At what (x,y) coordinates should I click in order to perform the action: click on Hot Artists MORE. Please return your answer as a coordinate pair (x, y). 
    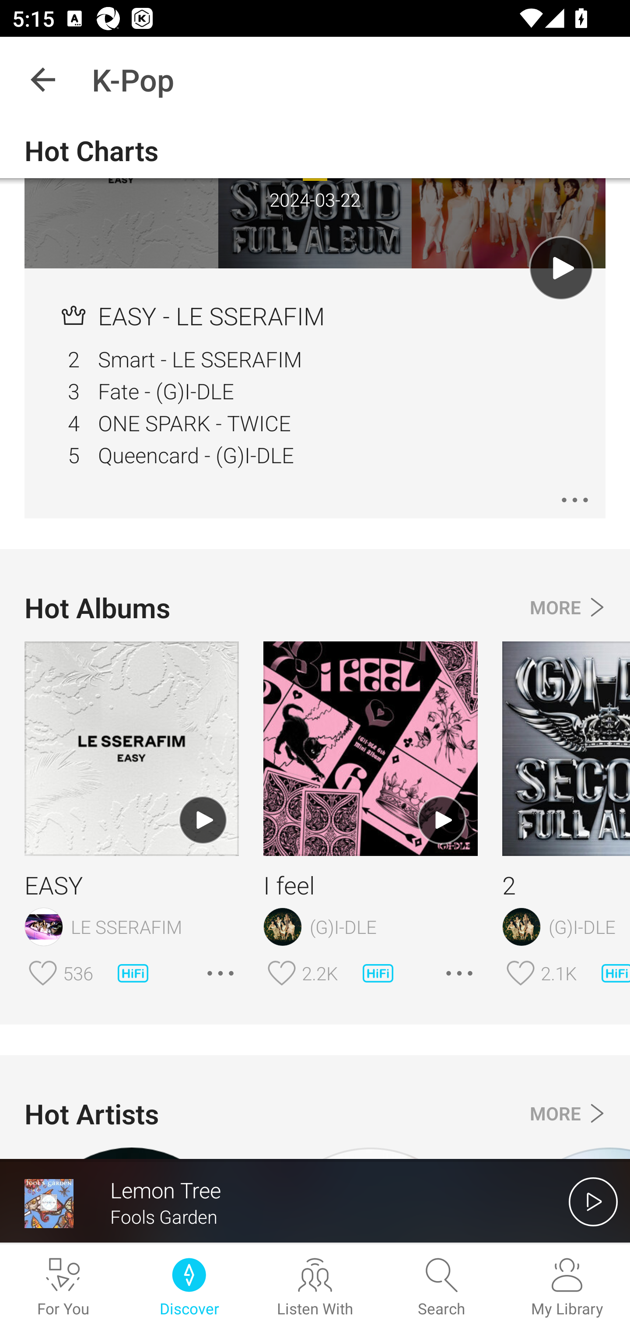
    Looking at the image, I should click on (315, 1114).